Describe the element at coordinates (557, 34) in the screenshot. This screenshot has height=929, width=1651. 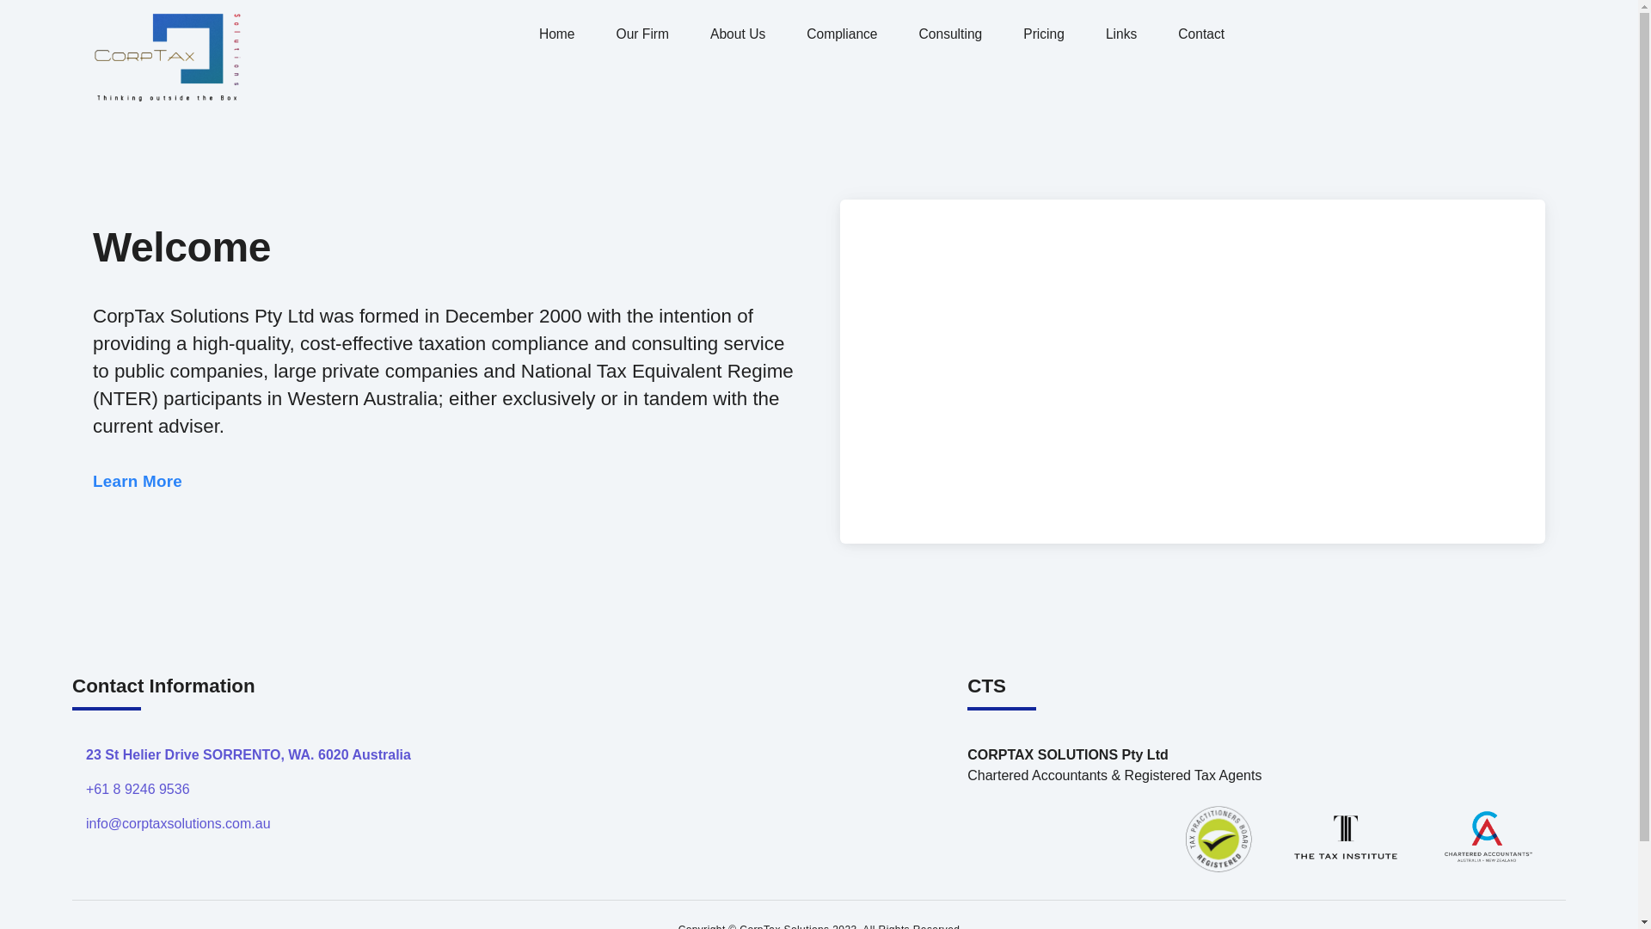
I see `Home` at that location.